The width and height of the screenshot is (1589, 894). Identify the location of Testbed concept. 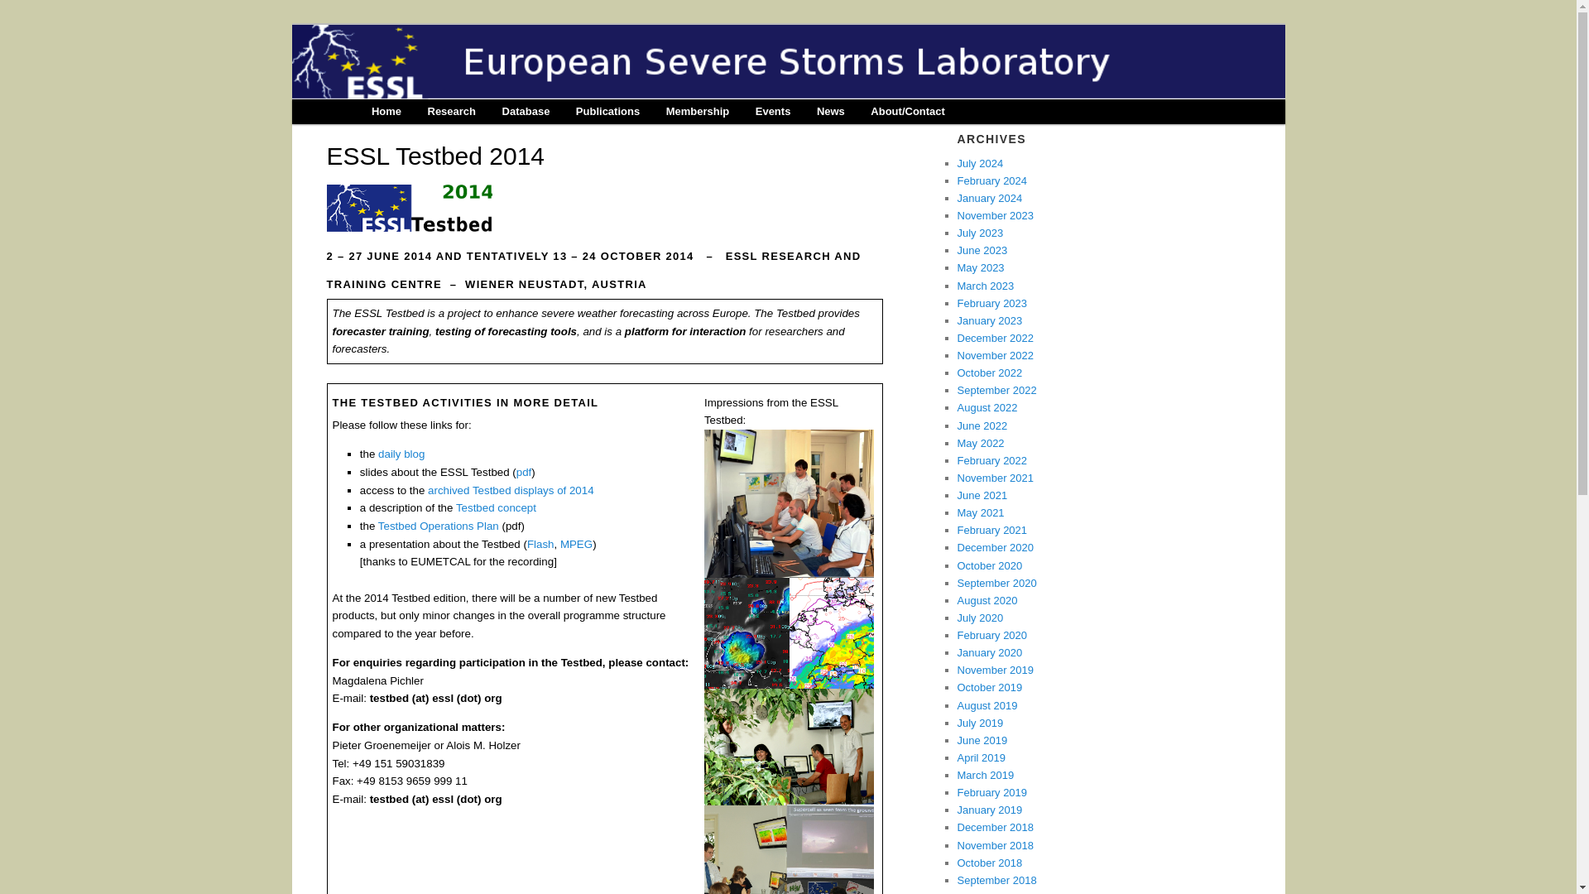
(497, 507).